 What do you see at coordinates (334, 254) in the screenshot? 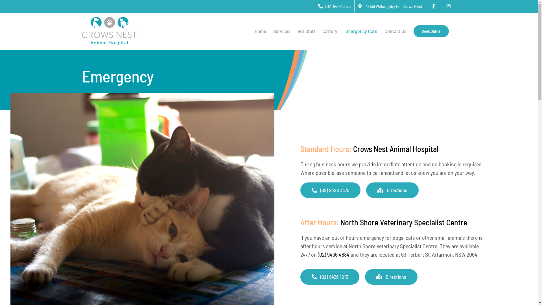
I see `(02) 9436 4884` at bounding box center [334, 254].